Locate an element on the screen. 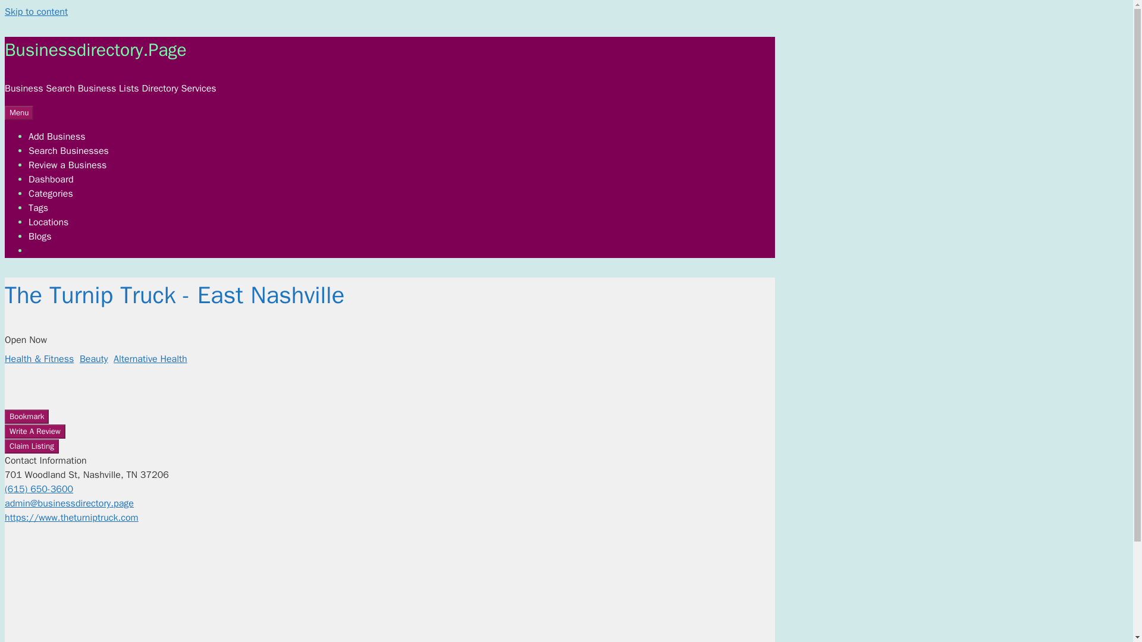 The image size is (1142, 642). Alternative Health is located at coordinates (150, 359).